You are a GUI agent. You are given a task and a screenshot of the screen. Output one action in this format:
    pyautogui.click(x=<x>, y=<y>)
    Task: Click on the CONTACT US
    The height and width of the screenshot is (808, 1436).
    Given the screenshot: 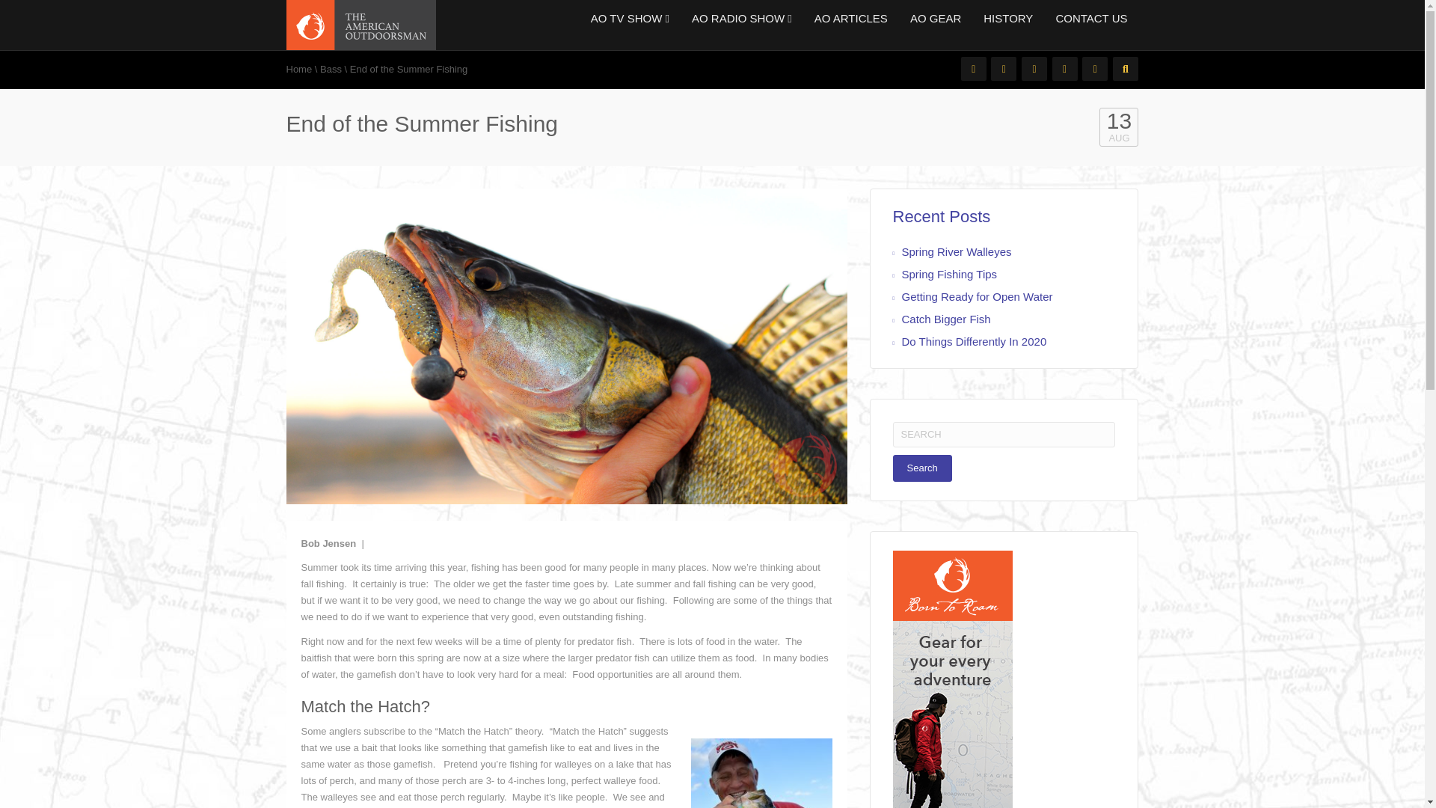 What is the action you would take?
    pyautogui.click(x=1085, y=18)
    